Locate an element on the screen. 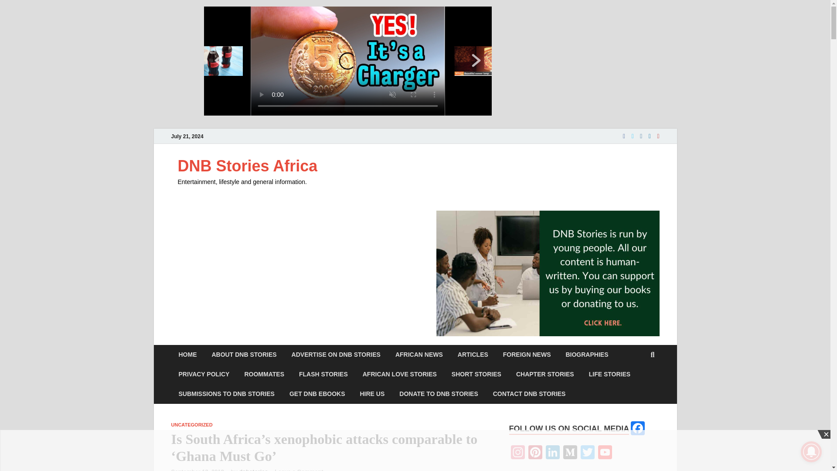 The image size is (837, 471). ROOMMATES is located at coordinates (264, 374).